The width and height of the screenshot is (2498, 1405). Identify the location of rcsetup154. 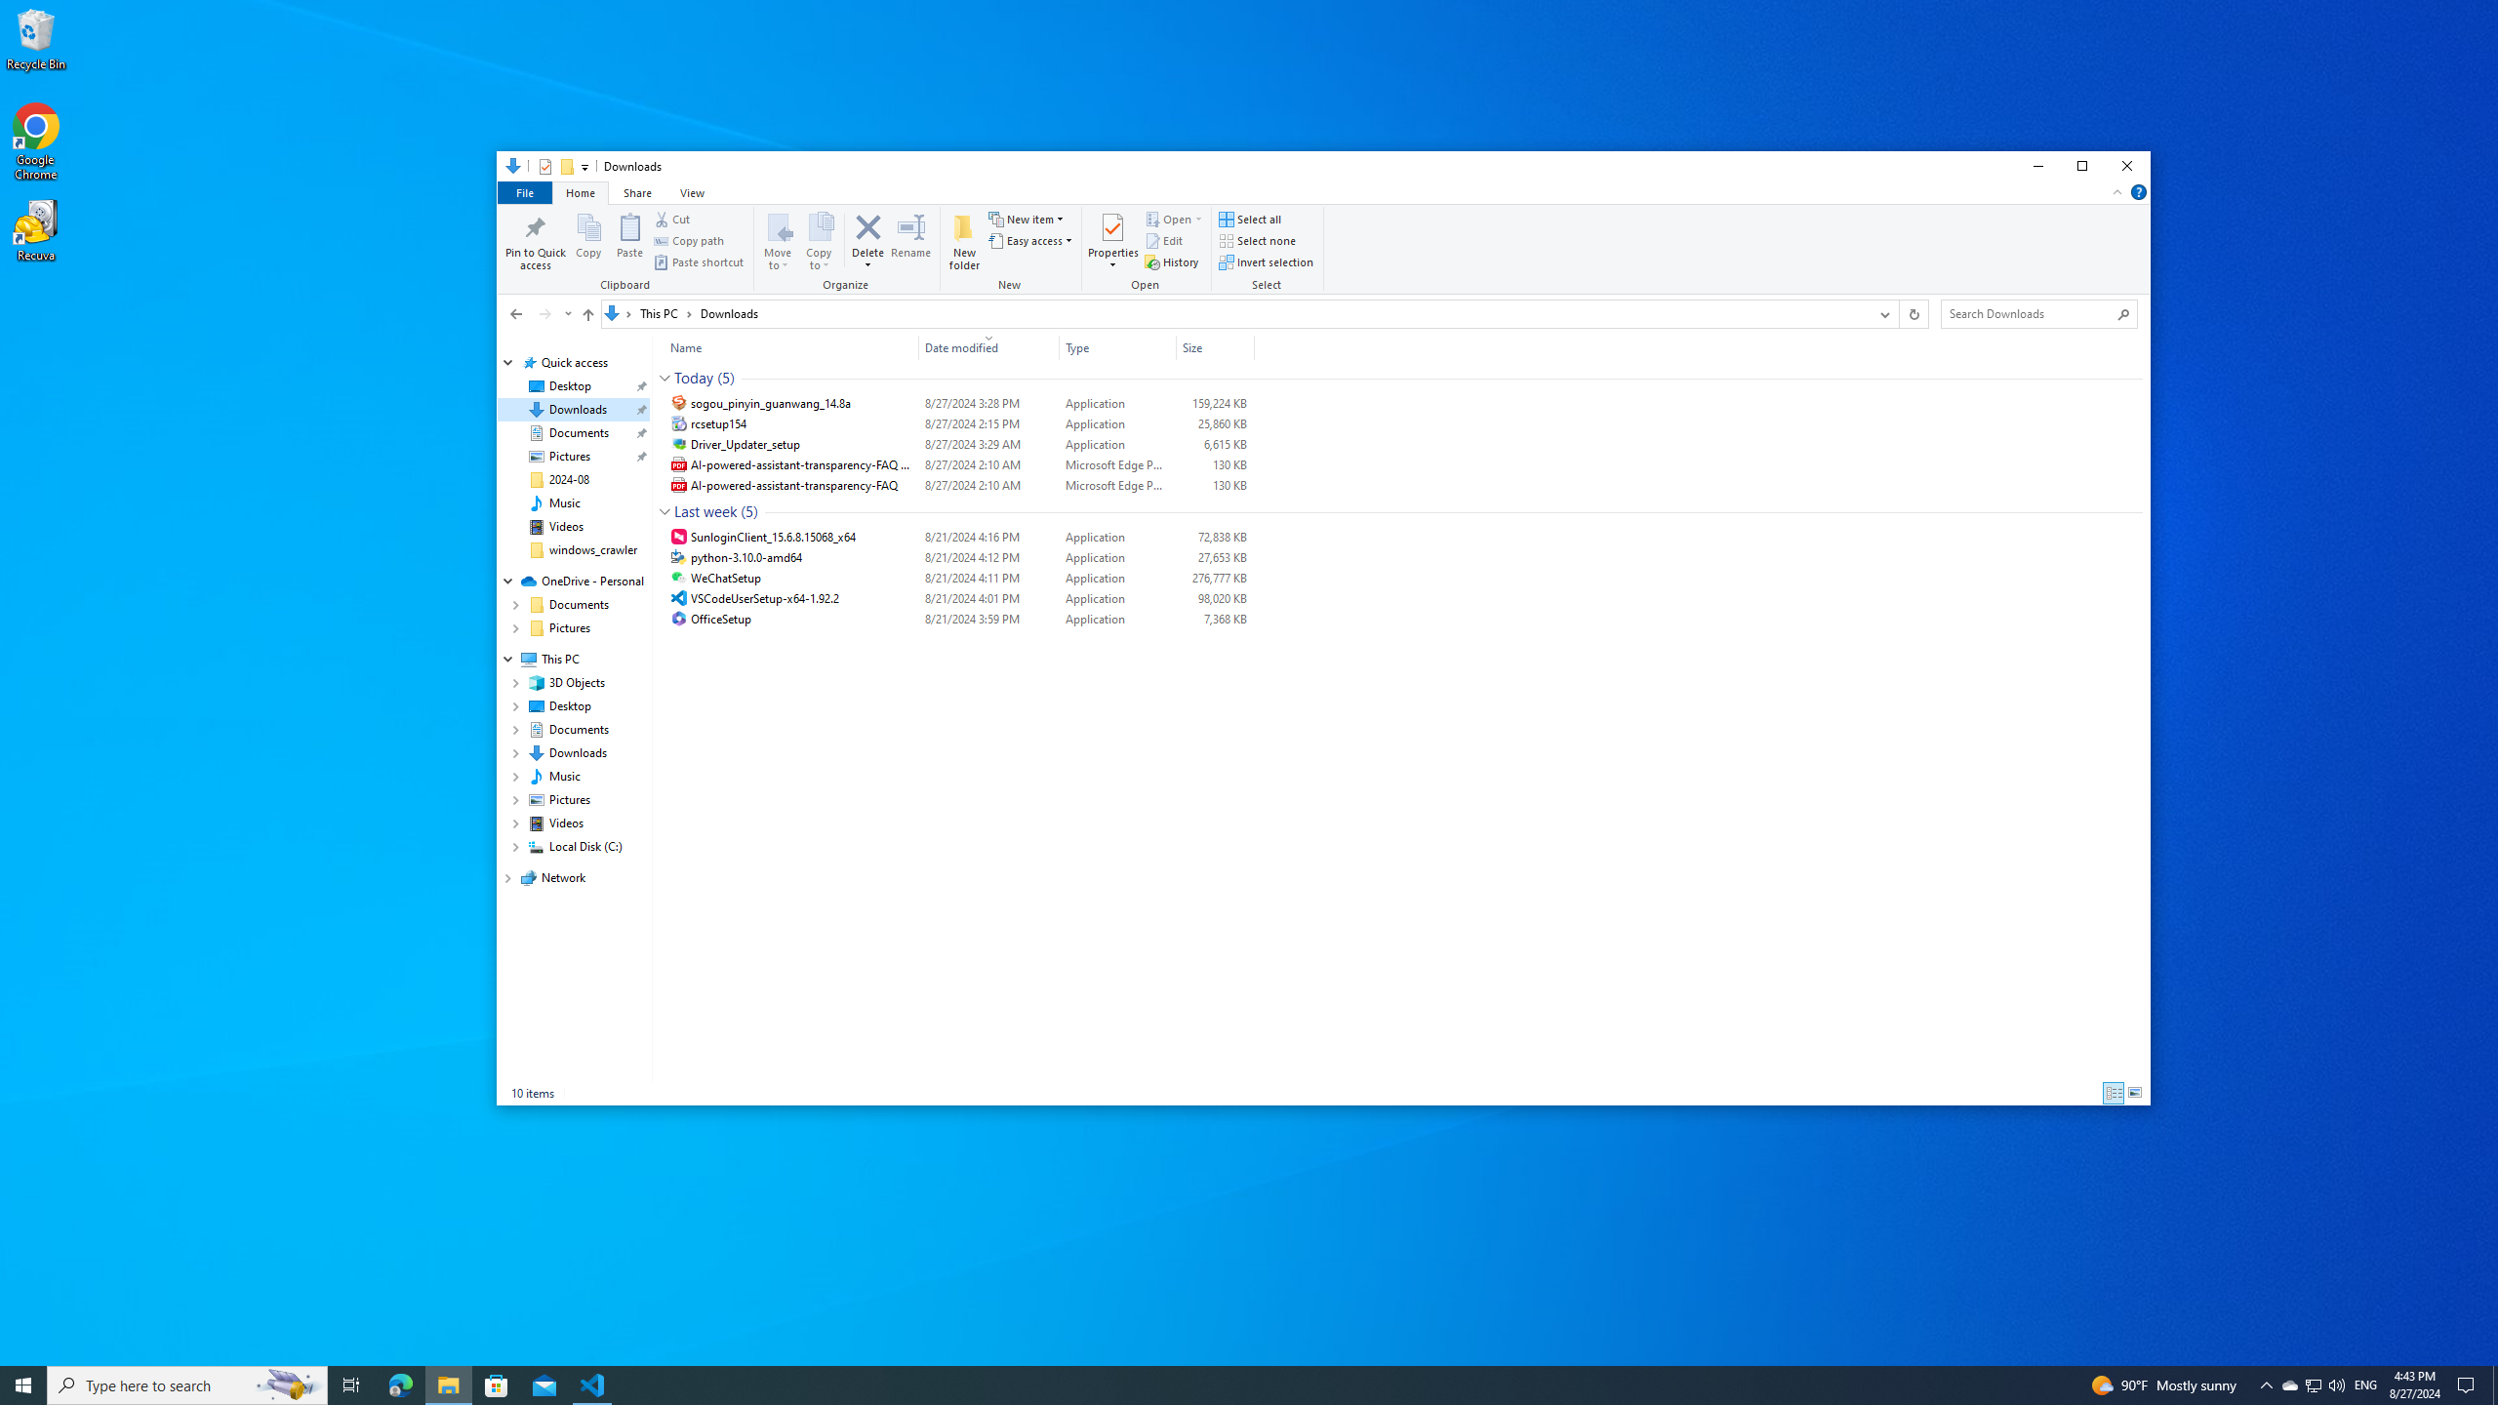
(958, 423).